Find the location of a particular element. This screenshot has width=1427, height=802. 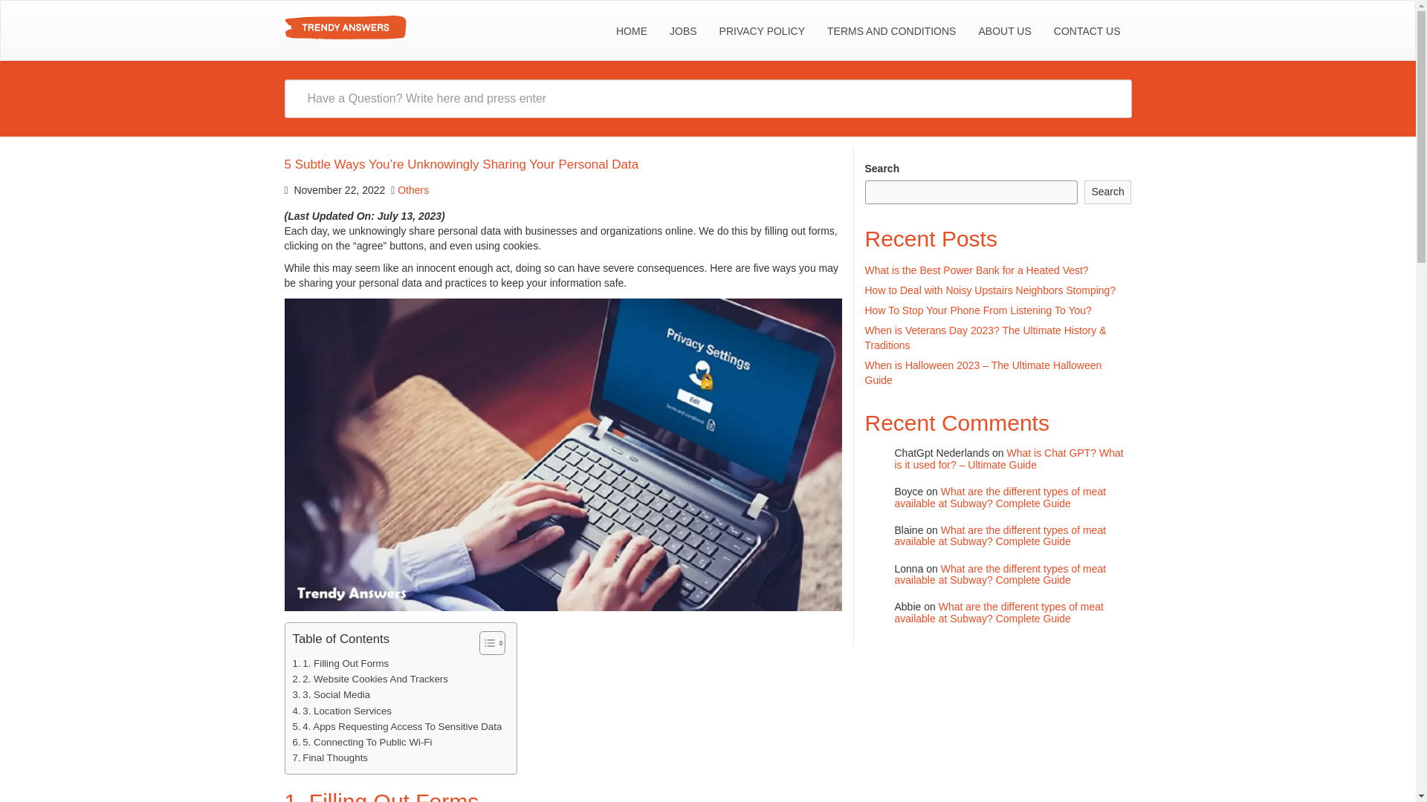

HOME is located at coordinates (632, 31).